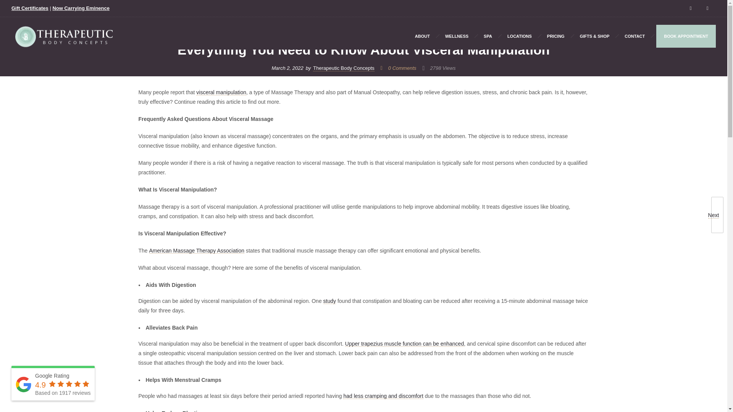 The height and width of the screenshot is (412, 733). I want to click on Facebook, so click(691, 8).